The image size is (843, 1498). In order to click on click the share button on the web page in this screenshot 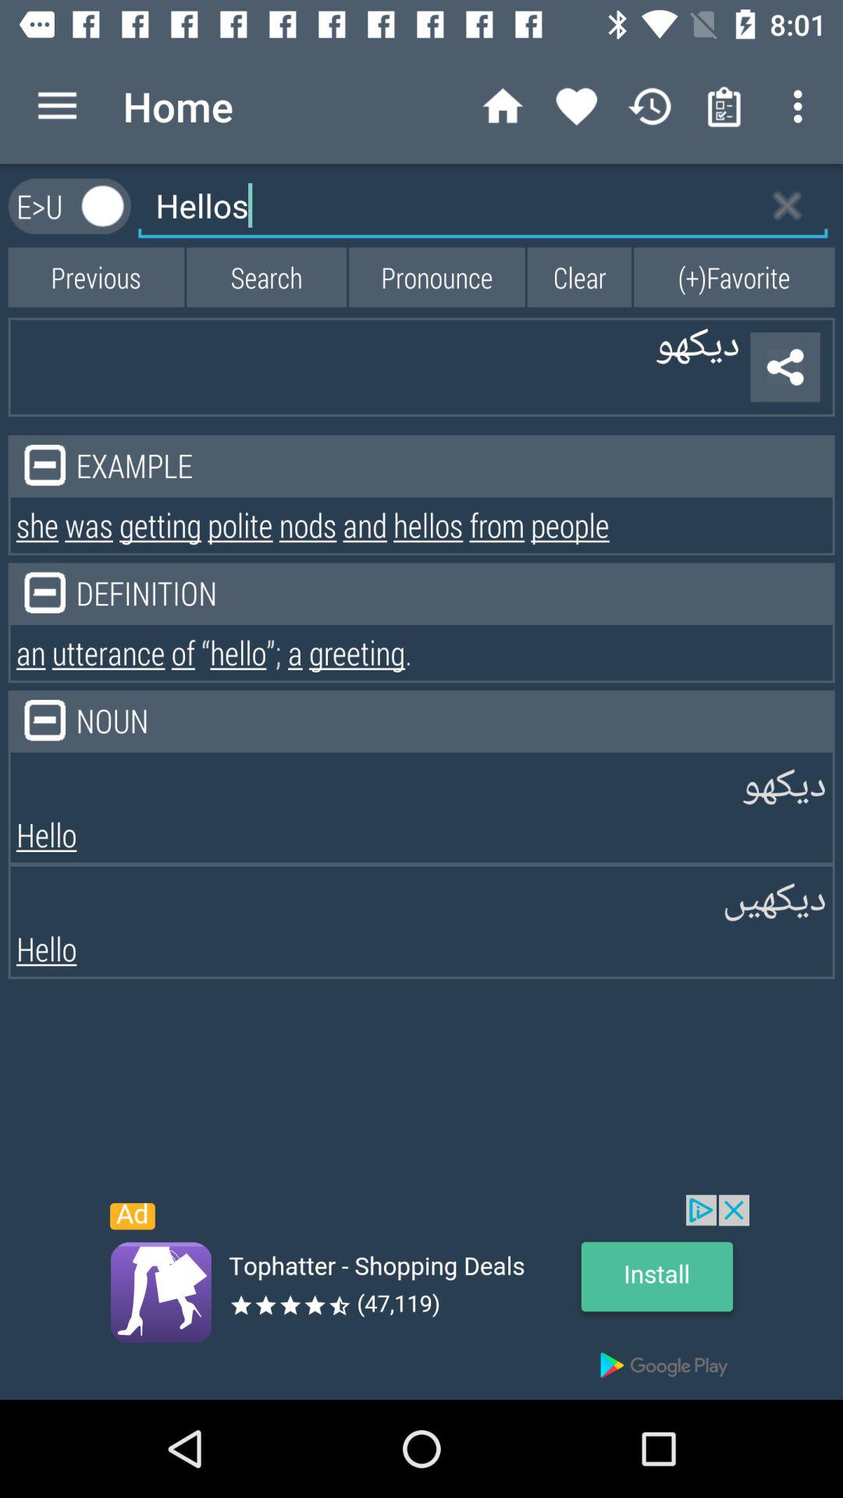, I will do `click(785, 367)`.